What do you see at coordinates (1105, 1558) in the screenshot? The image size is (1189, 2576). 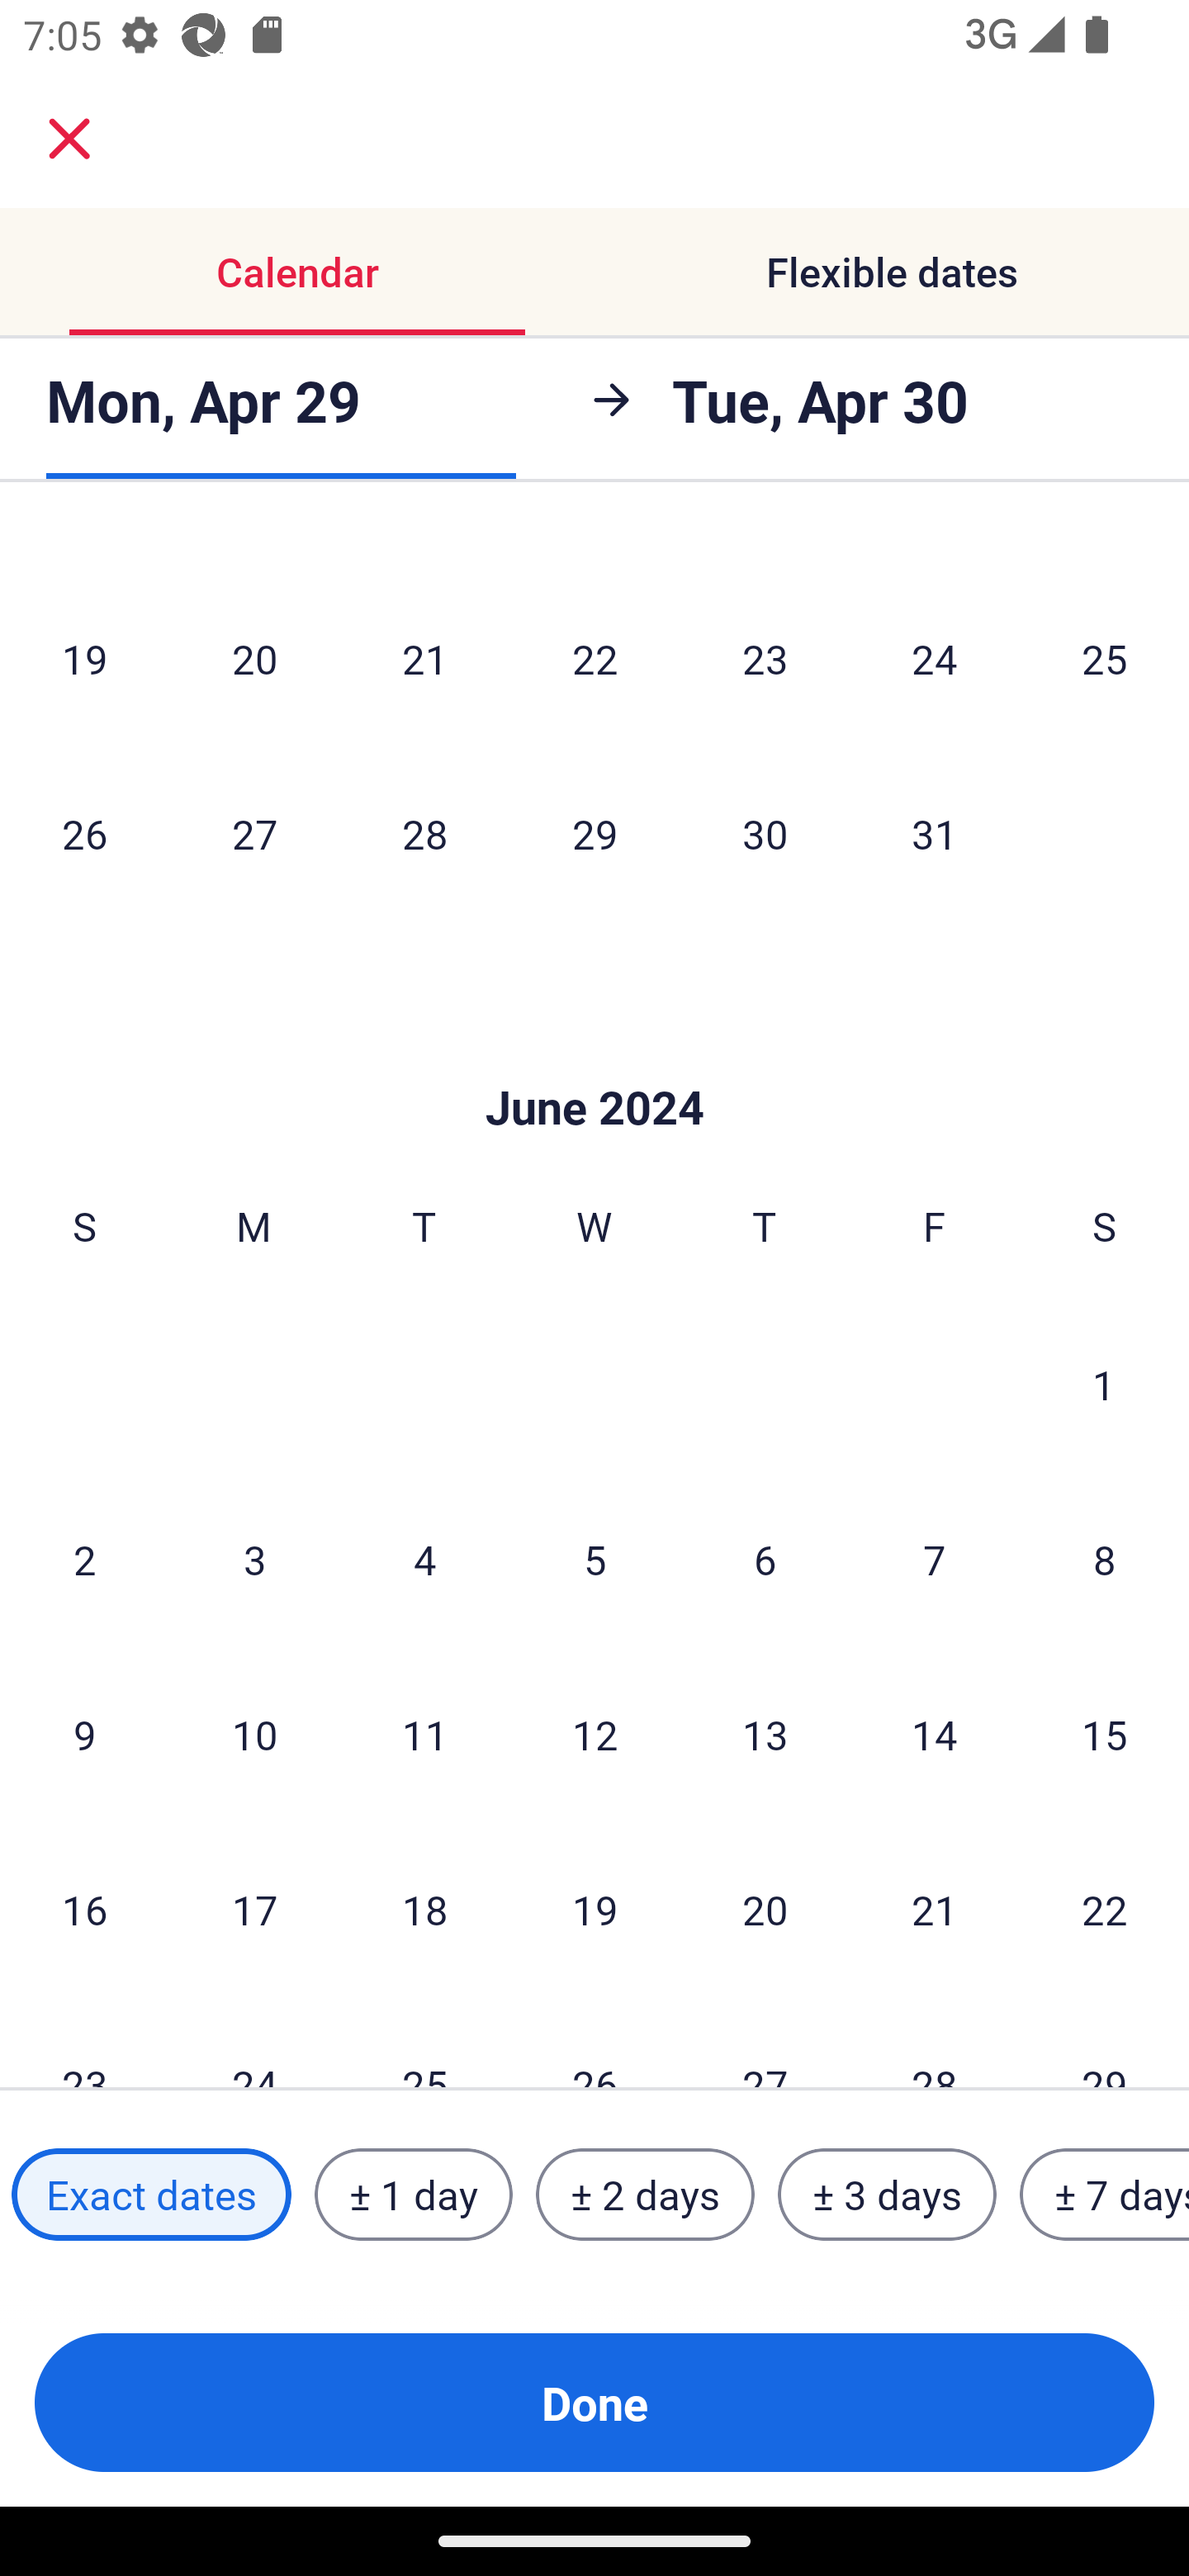 I see `8 Saturday, June 8, 2024` at bounding box center [1105, 1558].